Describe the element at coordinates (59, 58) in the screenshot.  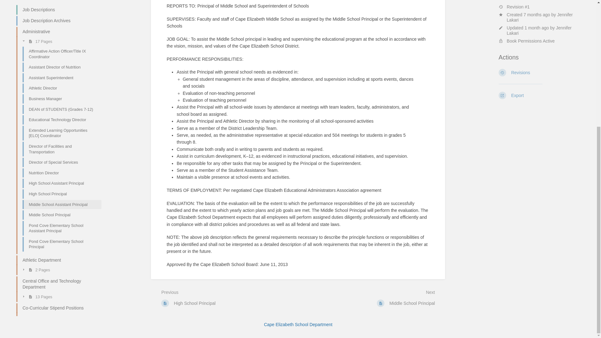
I see `Middle School Principal` at that location.